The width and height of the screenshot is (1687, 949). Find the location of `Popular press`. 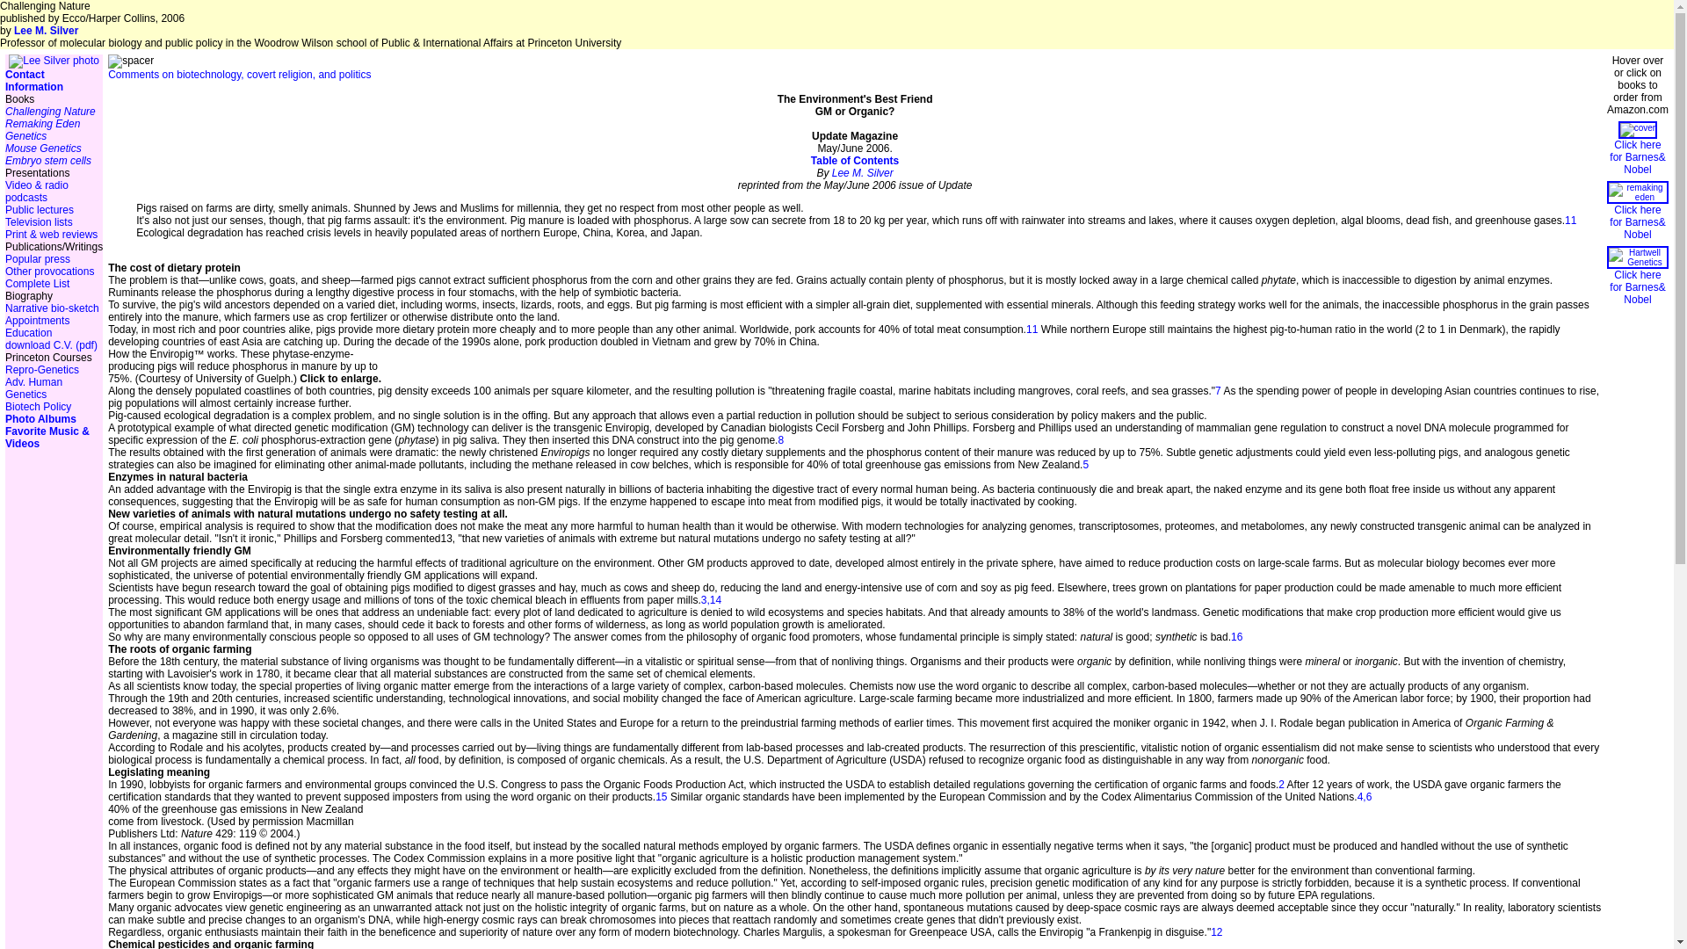

Popular press is located at coordinates (37, 259).